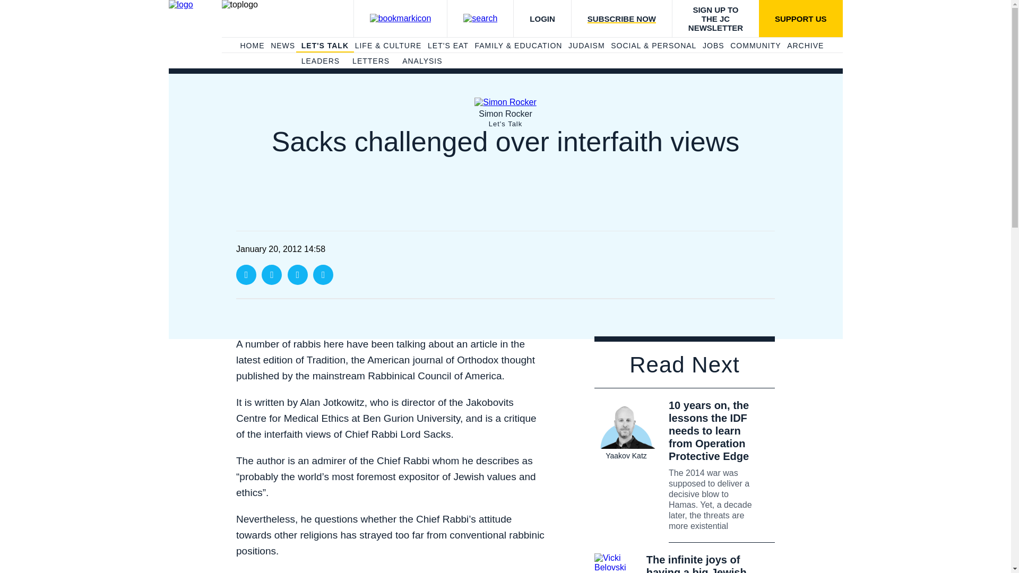 The height and width of the screenshot is (573, 1019). I want to click on JUDAISM, so click(586, 46).